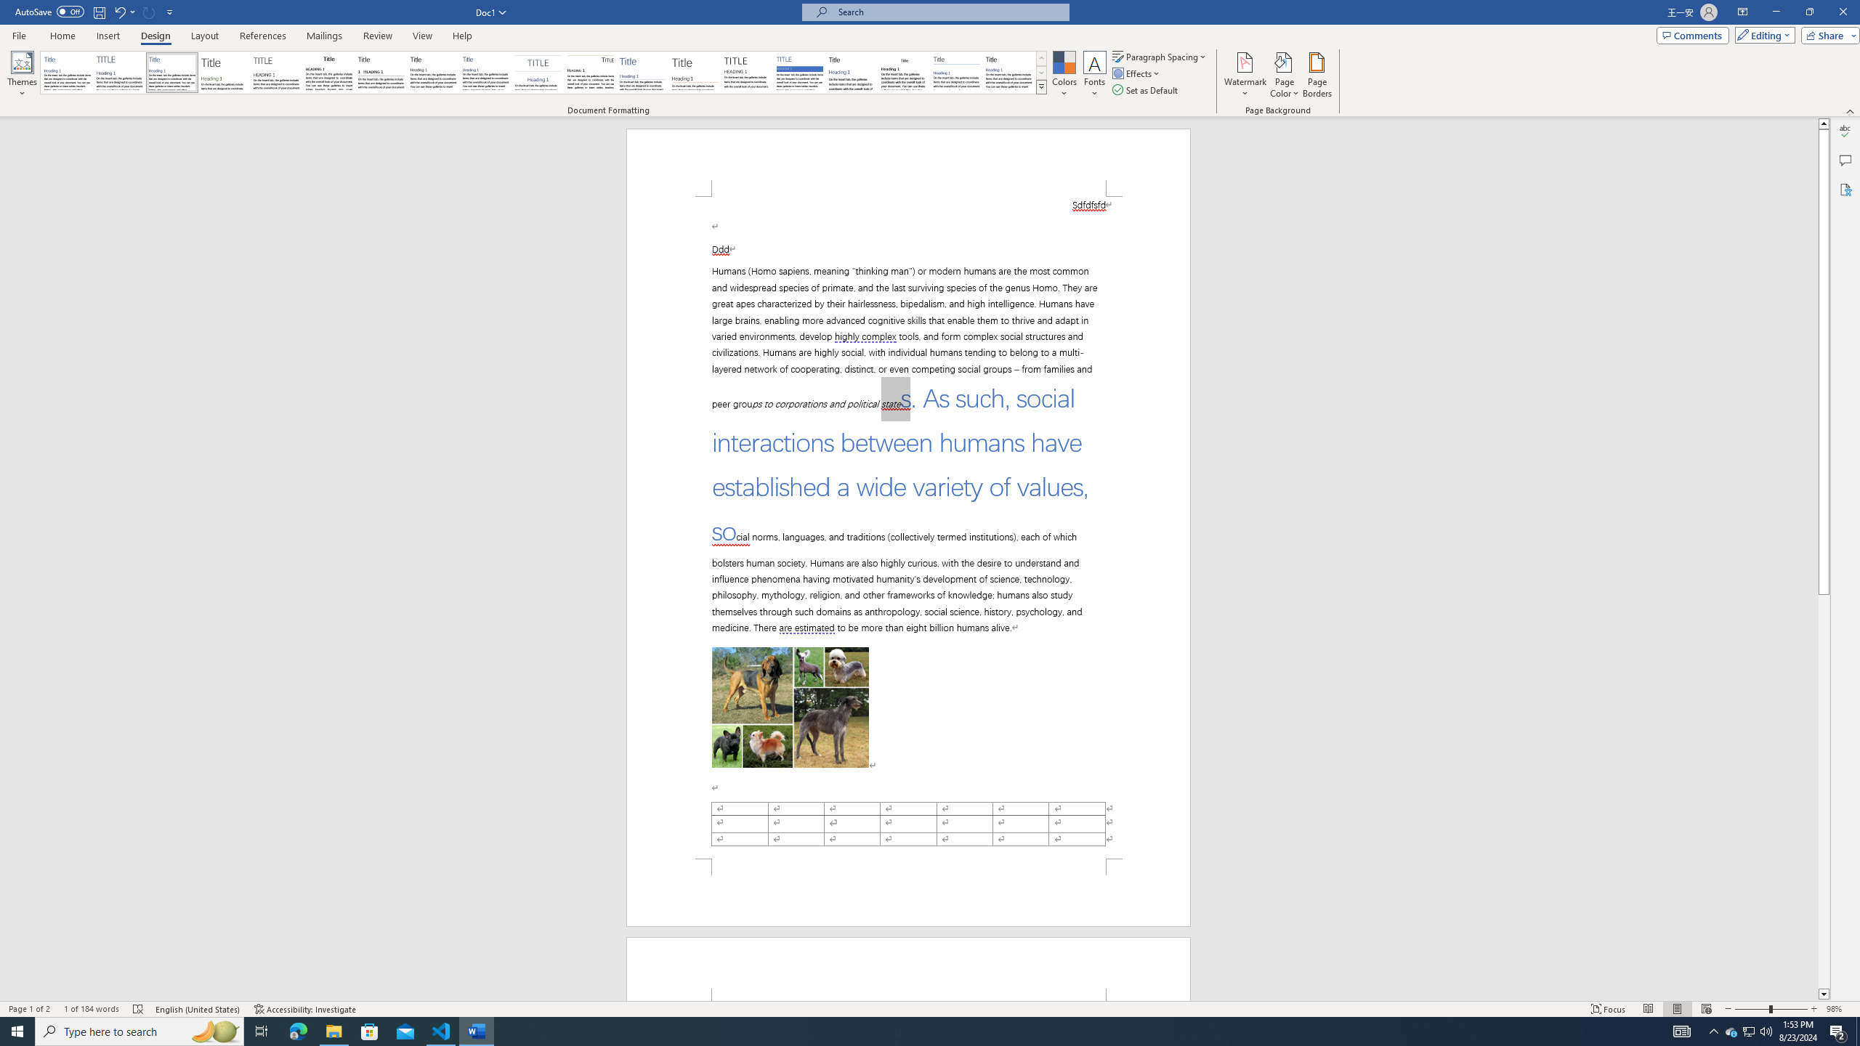  I want to click on Word 2013, so click(1010, 73).